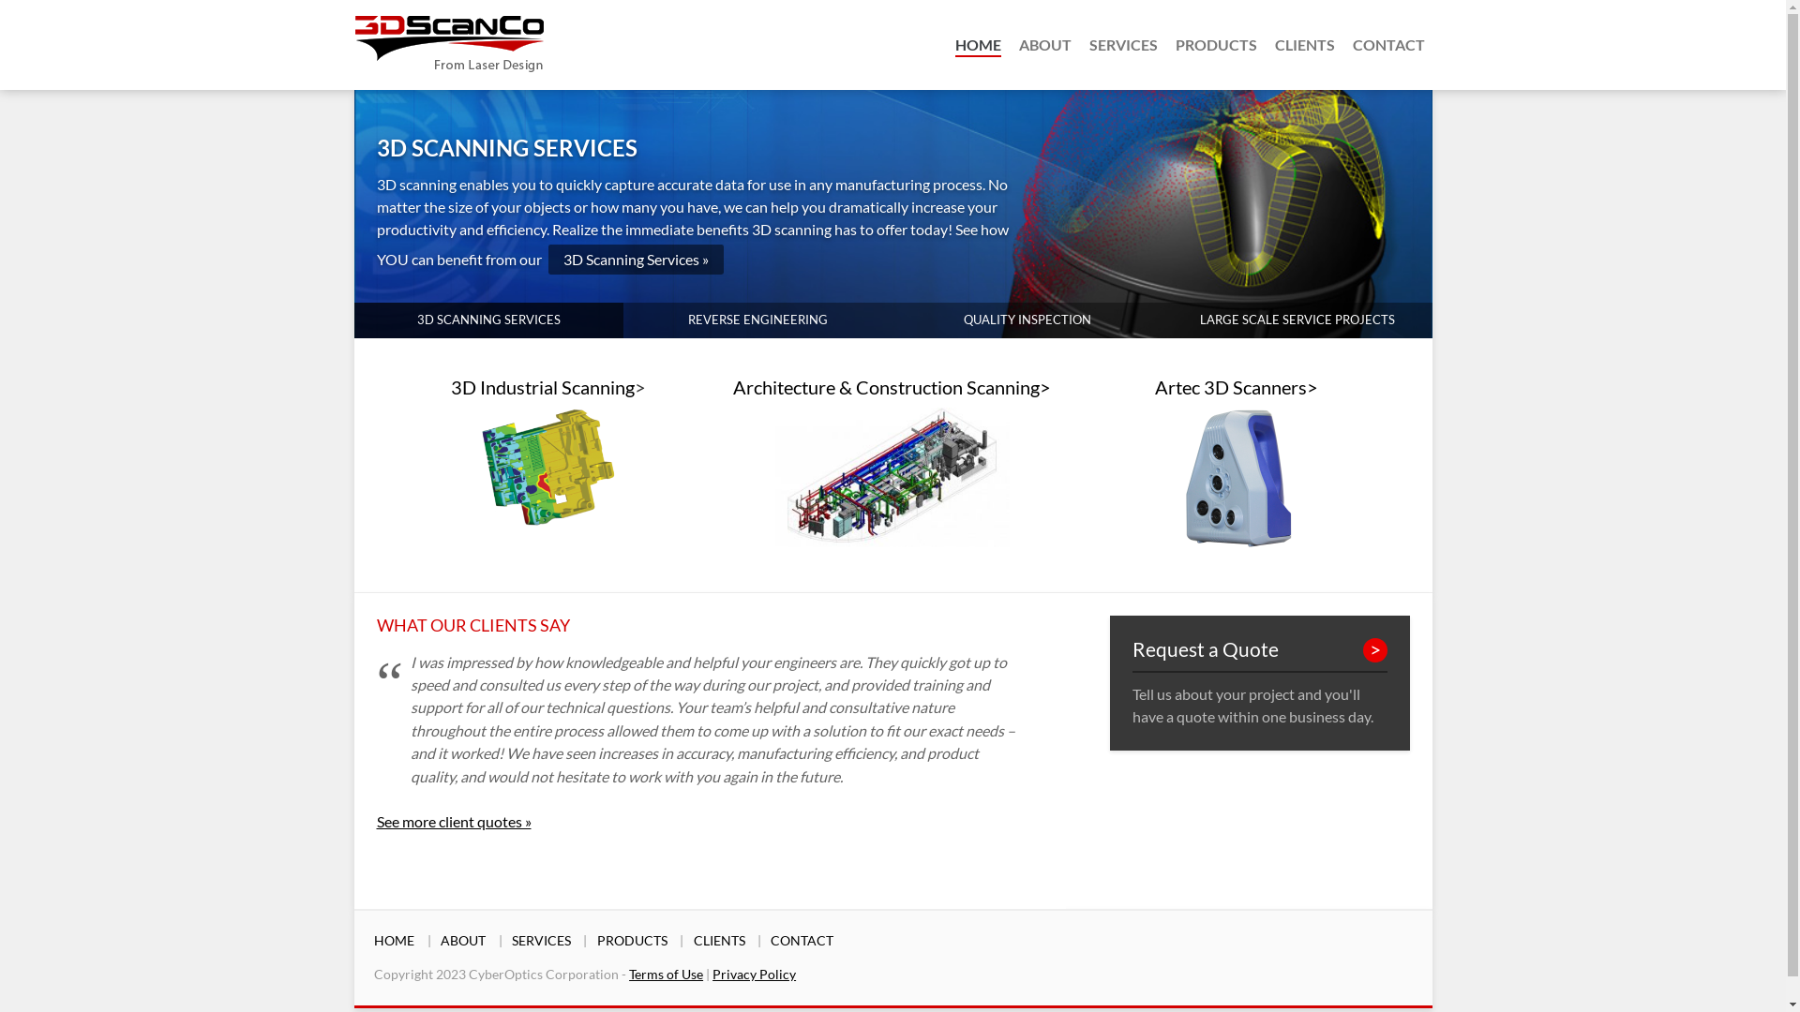 The image size is (1800, 1012). I want to click on PRODUCTS, so click(632, 941).